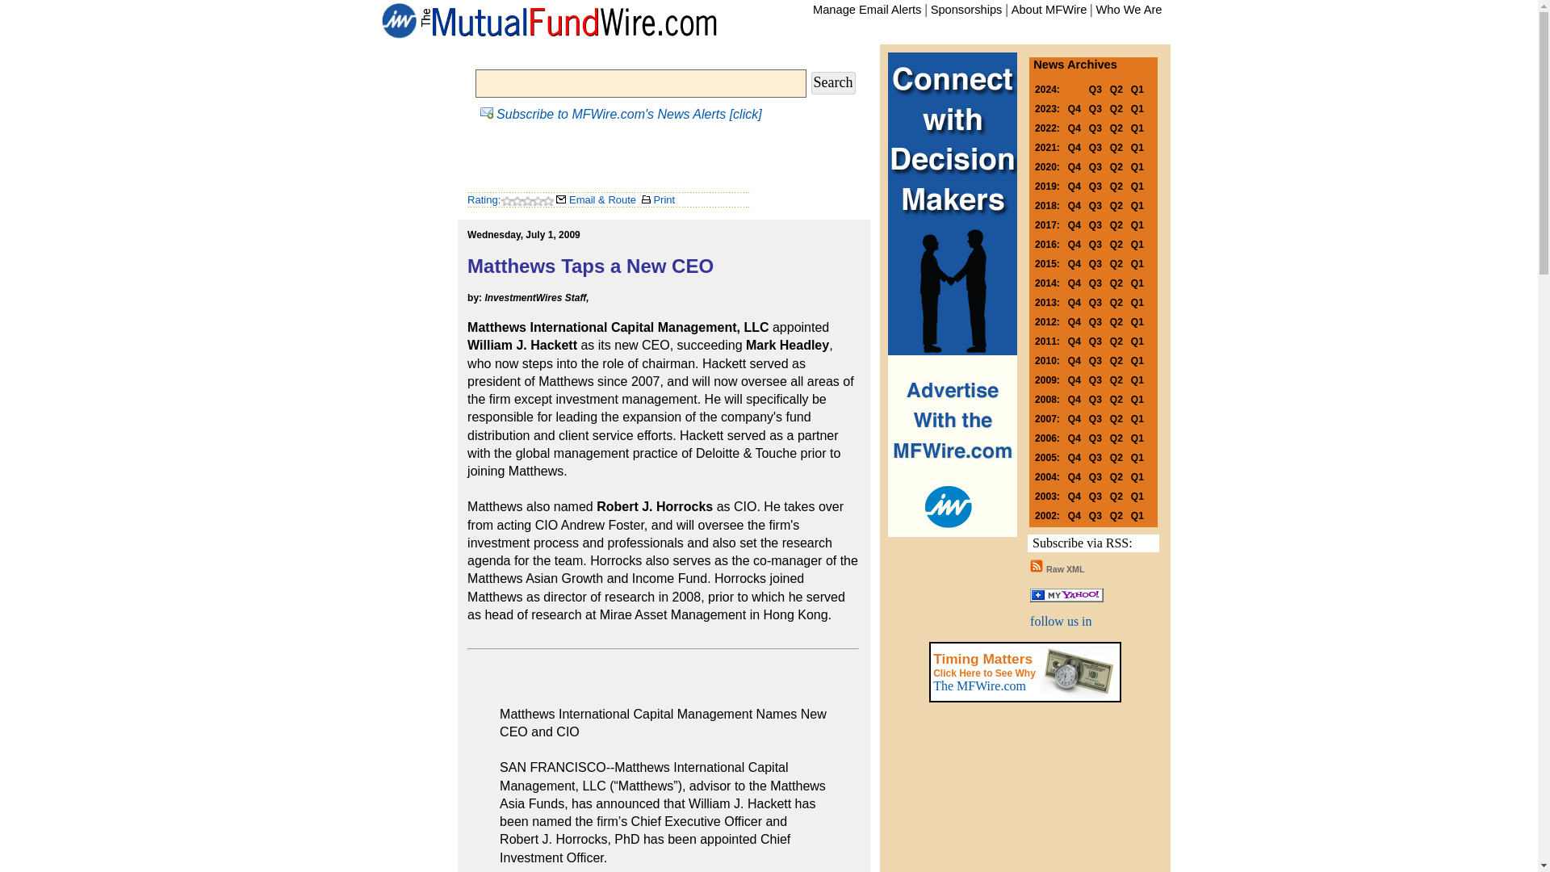 The height and width of the screenshot is (872, 1550). Describe the element at coordinates (1074, 146) in the screenshot. I see `Q4` at that location.